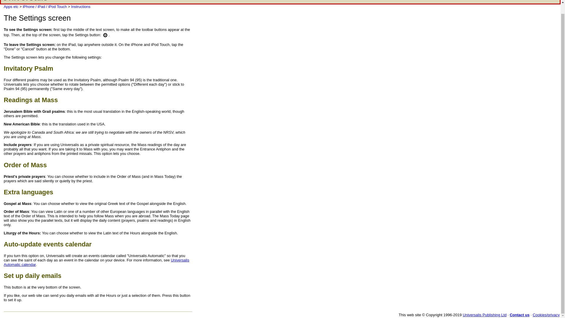  I want to click on Contact us, so click(519, 314).